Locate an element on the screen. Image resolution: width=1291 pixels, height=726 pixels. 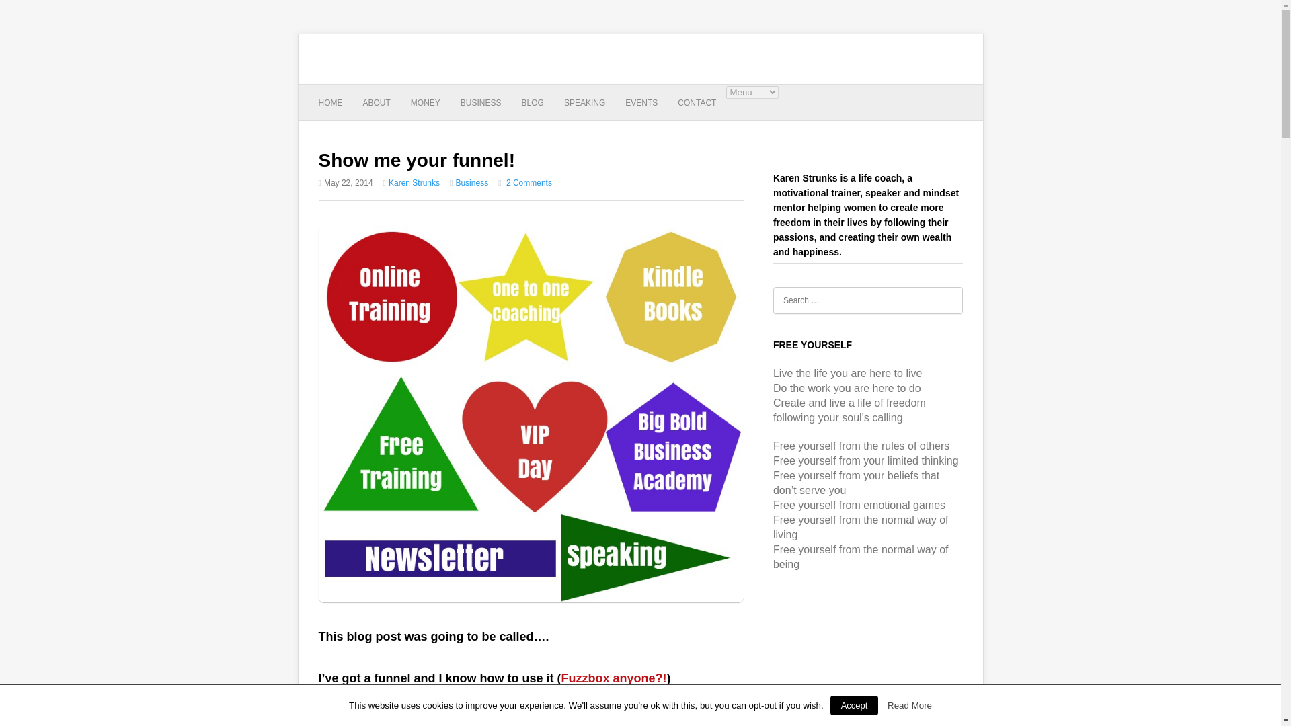
SPEAKING is located at coordinates (585, 104).